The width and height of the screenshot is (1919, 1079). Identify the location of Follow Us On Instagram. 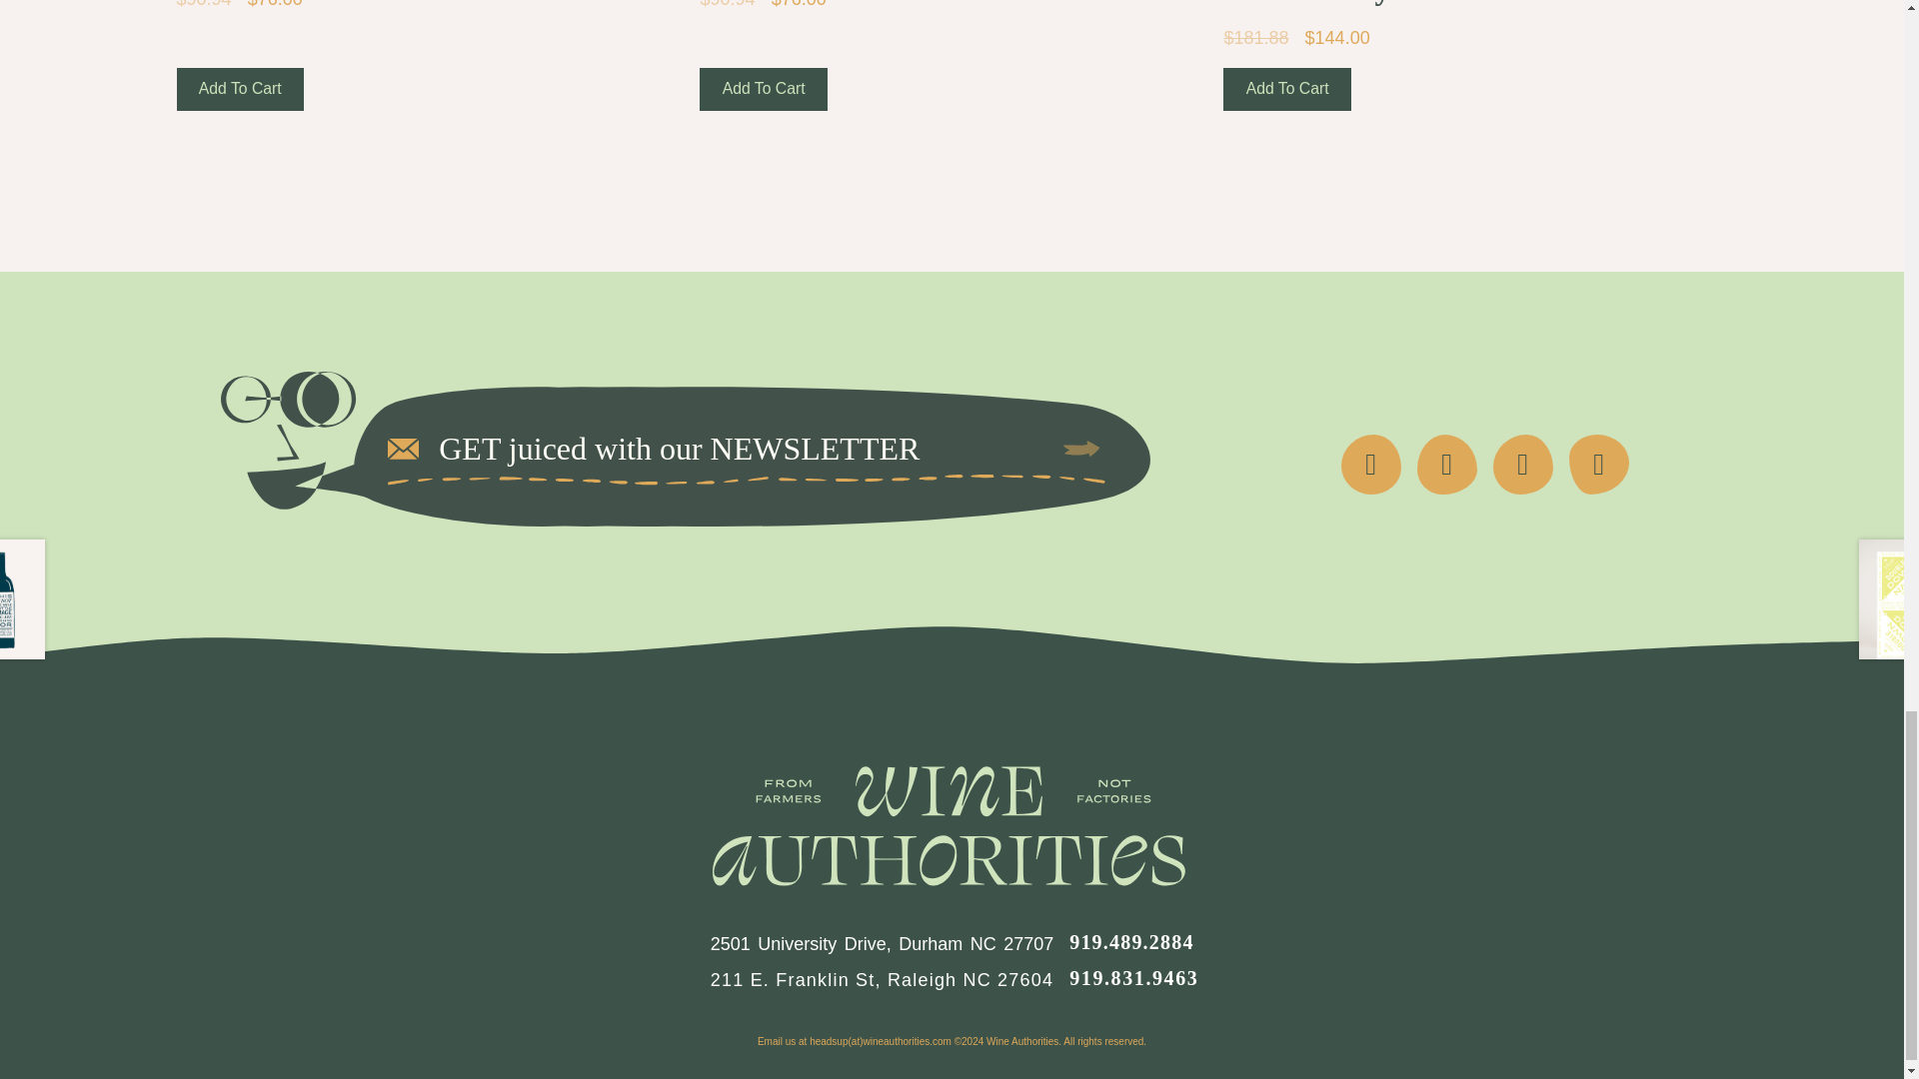
(1522, 464).